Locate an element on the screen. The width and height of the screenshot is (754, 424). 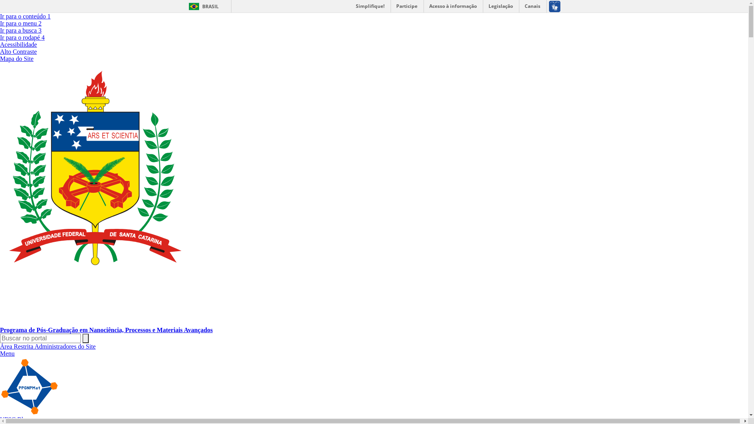
Mapa do Site is located at coordinates (16, 59).